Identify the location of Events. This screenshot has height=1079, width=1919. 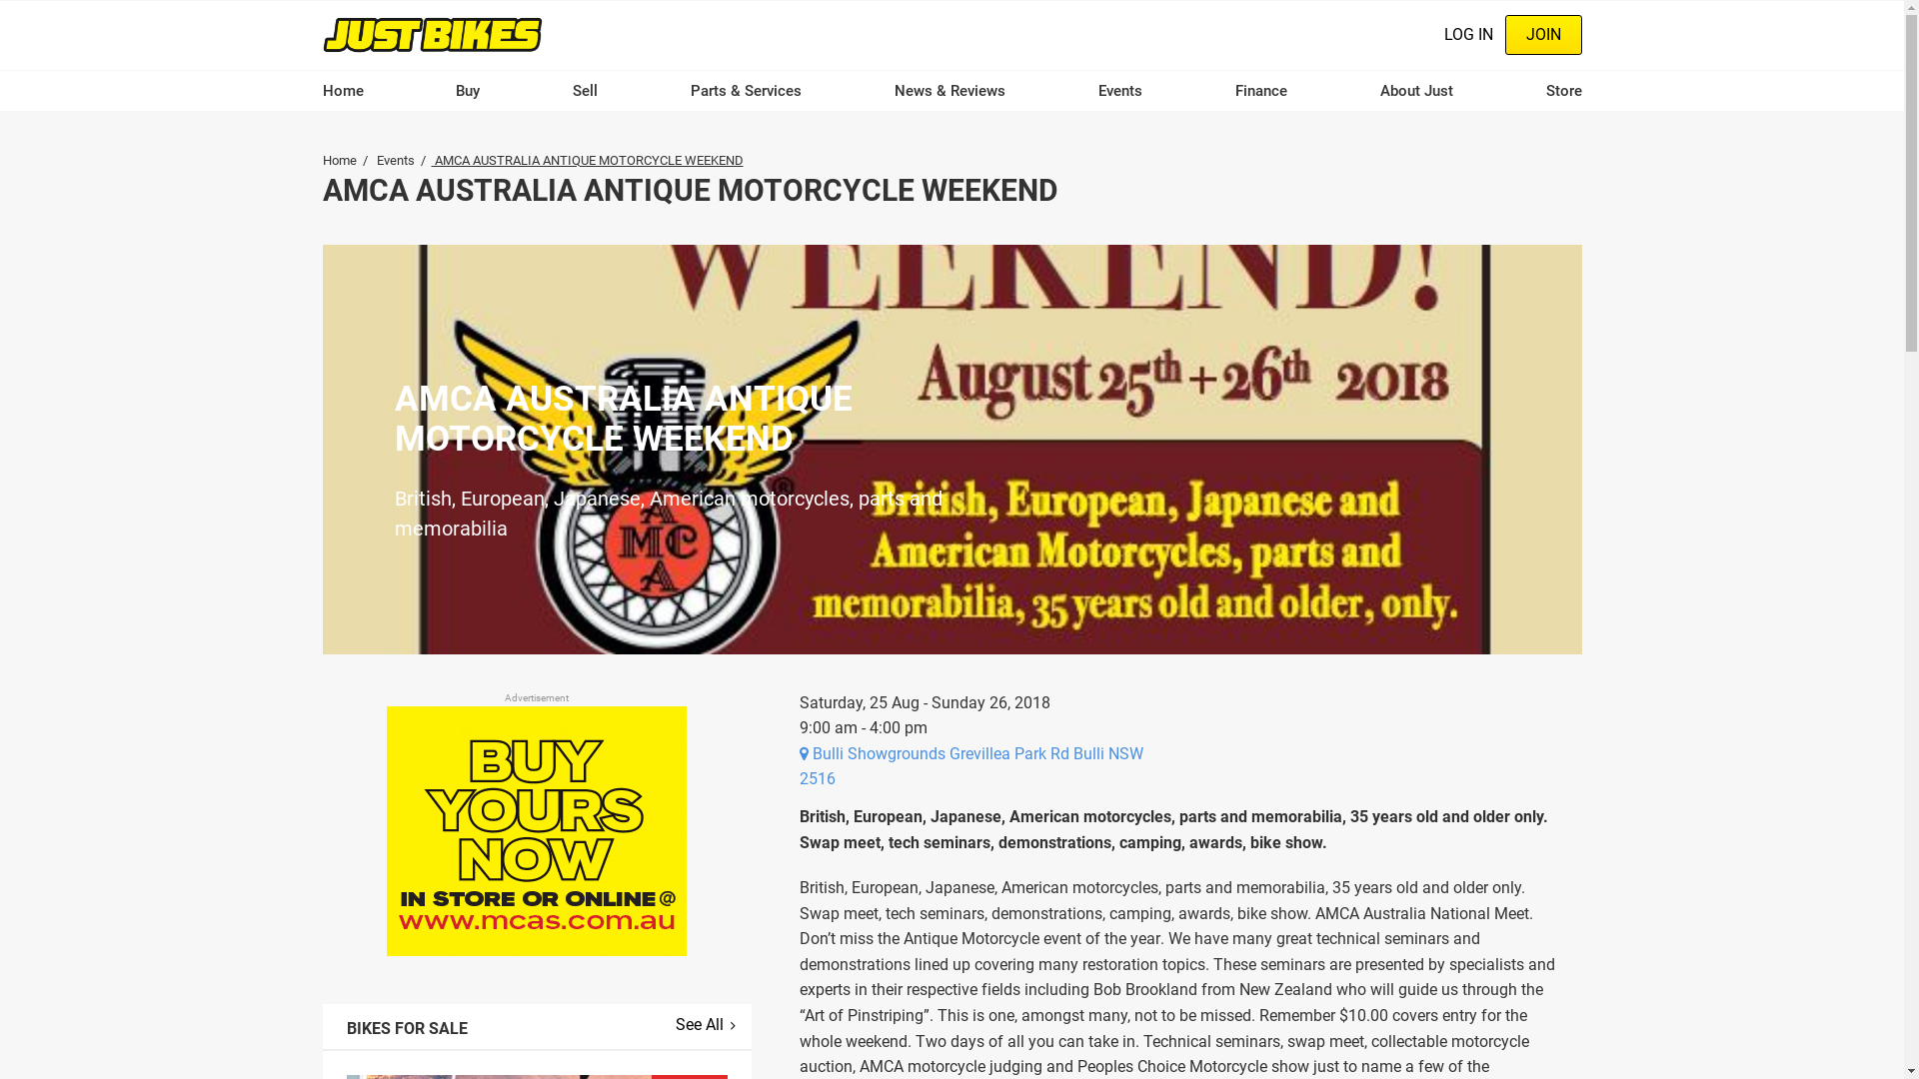
(395, 160).